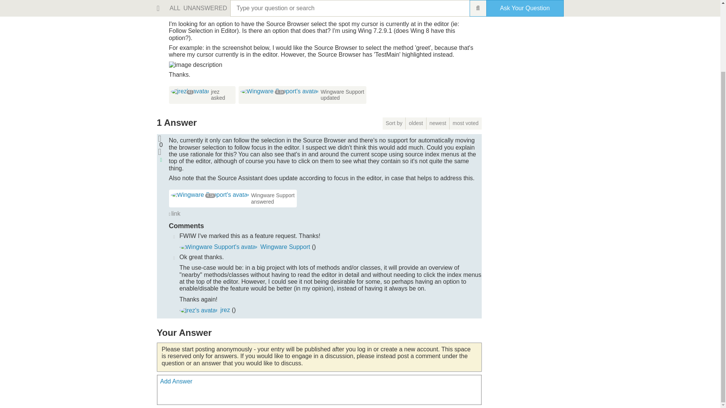 The height and width of the screenshot is (408, 726). What do you see at coordinates (262, 202) in the screenshot?
I see `answered` at bounding box center [262, 202].